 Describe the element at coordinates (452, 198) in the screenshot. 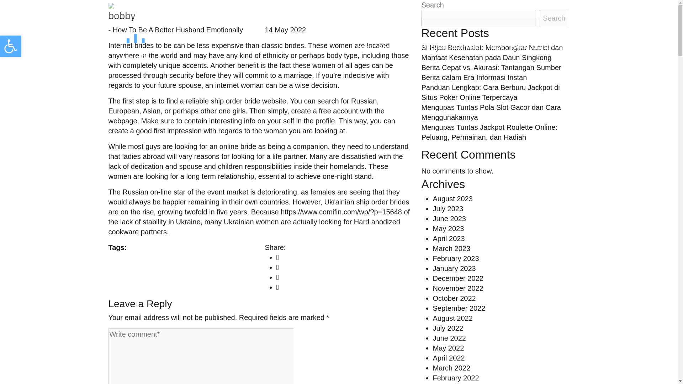

I see `August 2023` at that location.